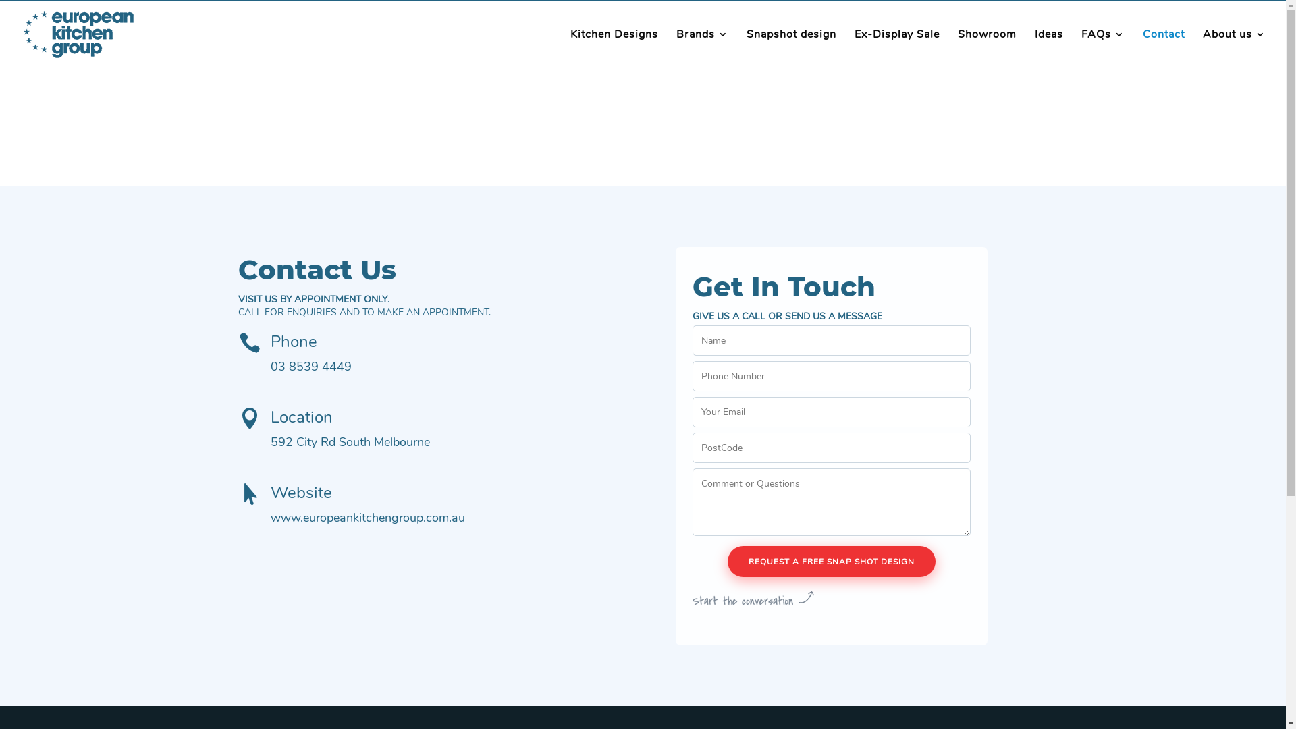 The image size is (1296, 729). Describe the element at coordinates (702, 49) in the screenshot. I see `Brands` at that location.